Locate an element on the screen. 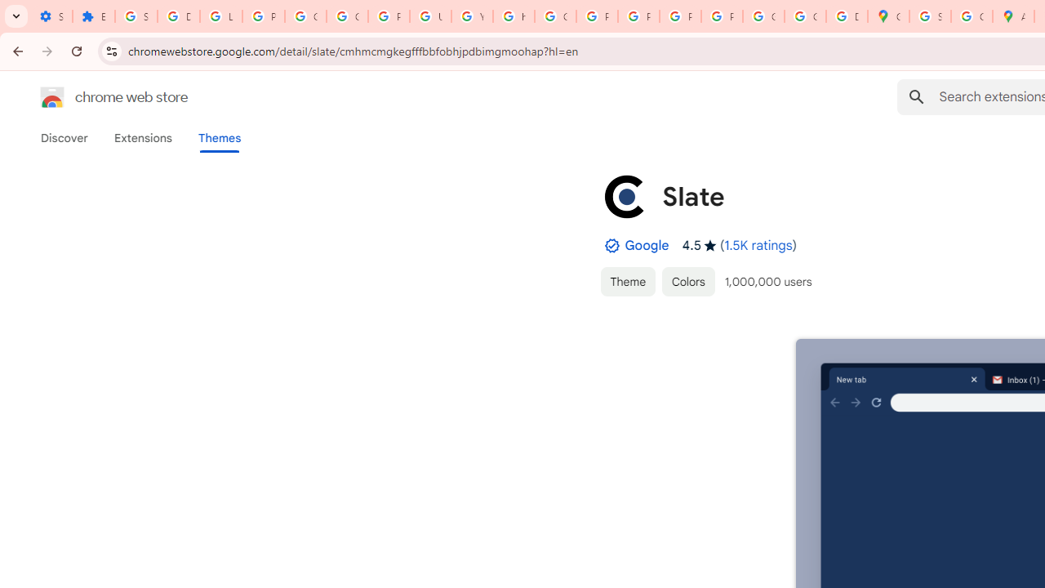 The image size is (1045, 588). Colors is located at coordinates (688, 281).